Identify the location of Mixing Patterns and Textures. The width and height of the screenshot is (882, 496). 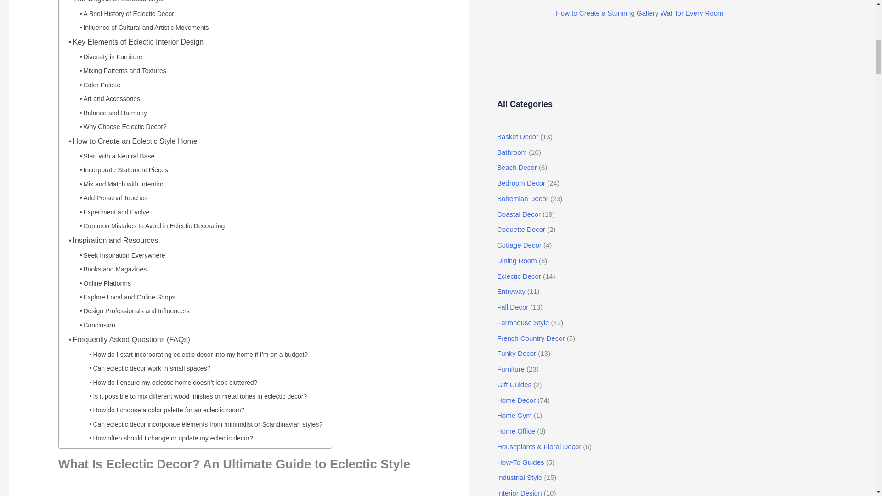
(120, 69).